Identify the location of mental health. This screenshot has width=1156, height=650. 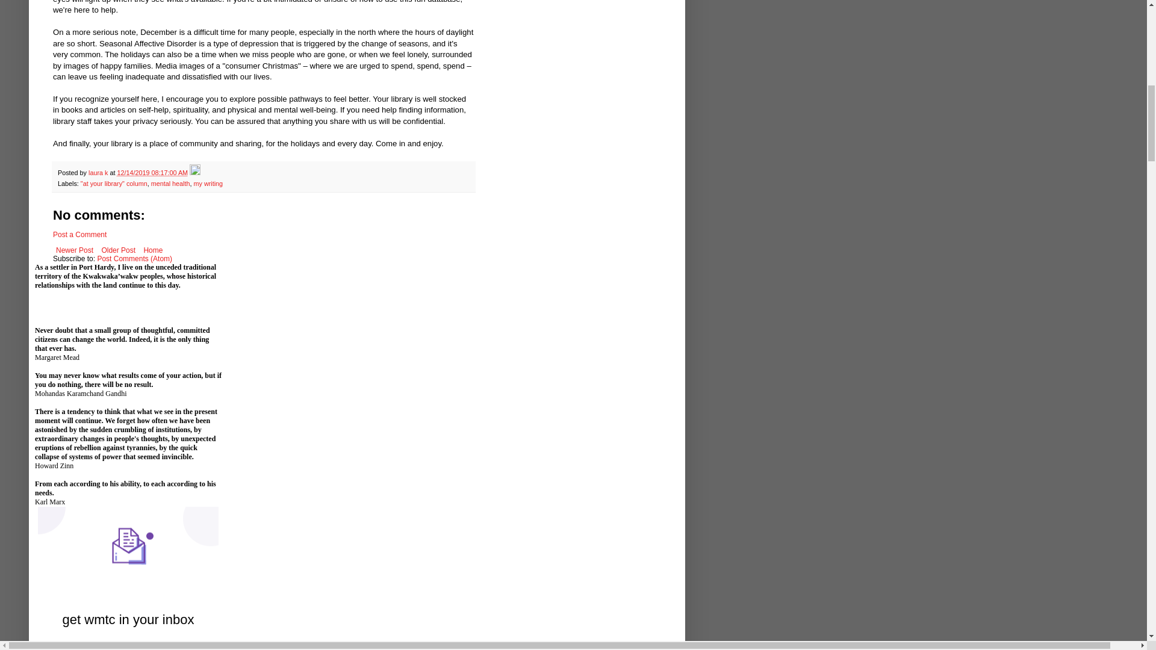
(171, 184).